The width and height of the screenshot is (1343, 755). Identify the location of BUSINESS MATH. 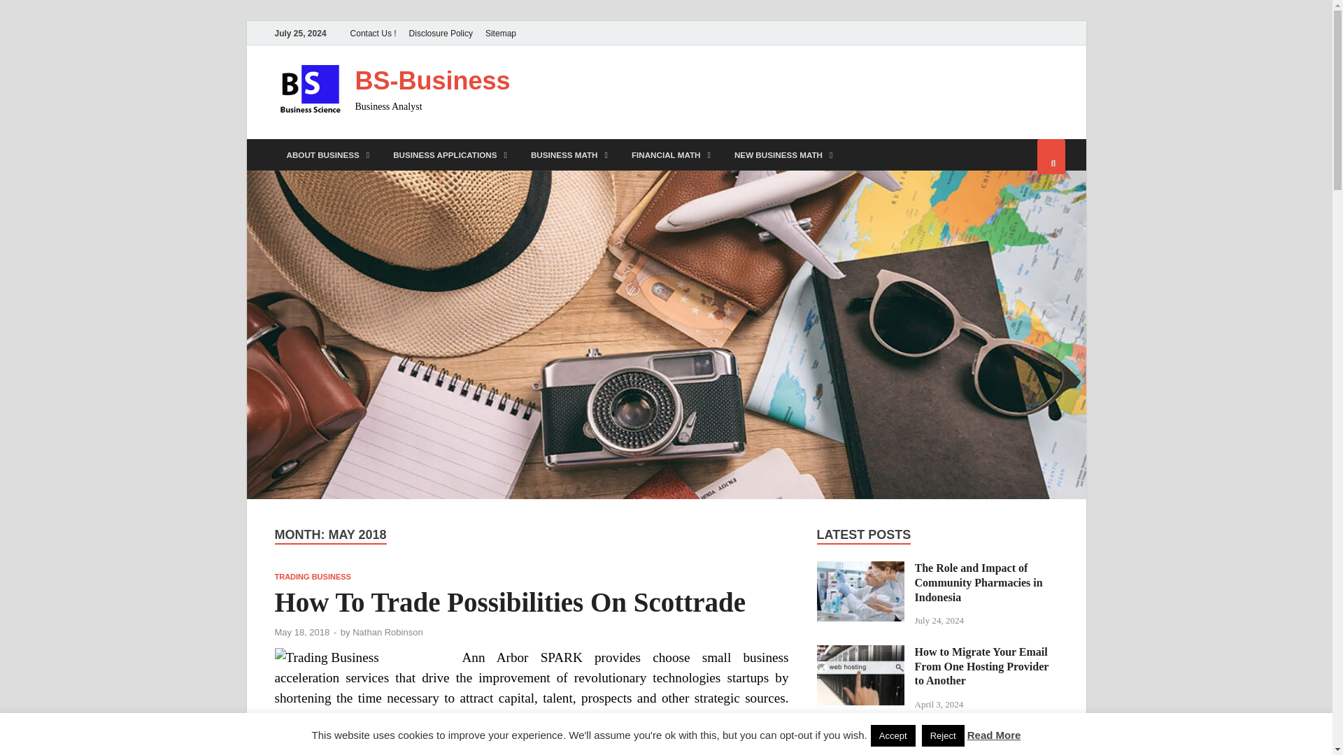
(569, 154).